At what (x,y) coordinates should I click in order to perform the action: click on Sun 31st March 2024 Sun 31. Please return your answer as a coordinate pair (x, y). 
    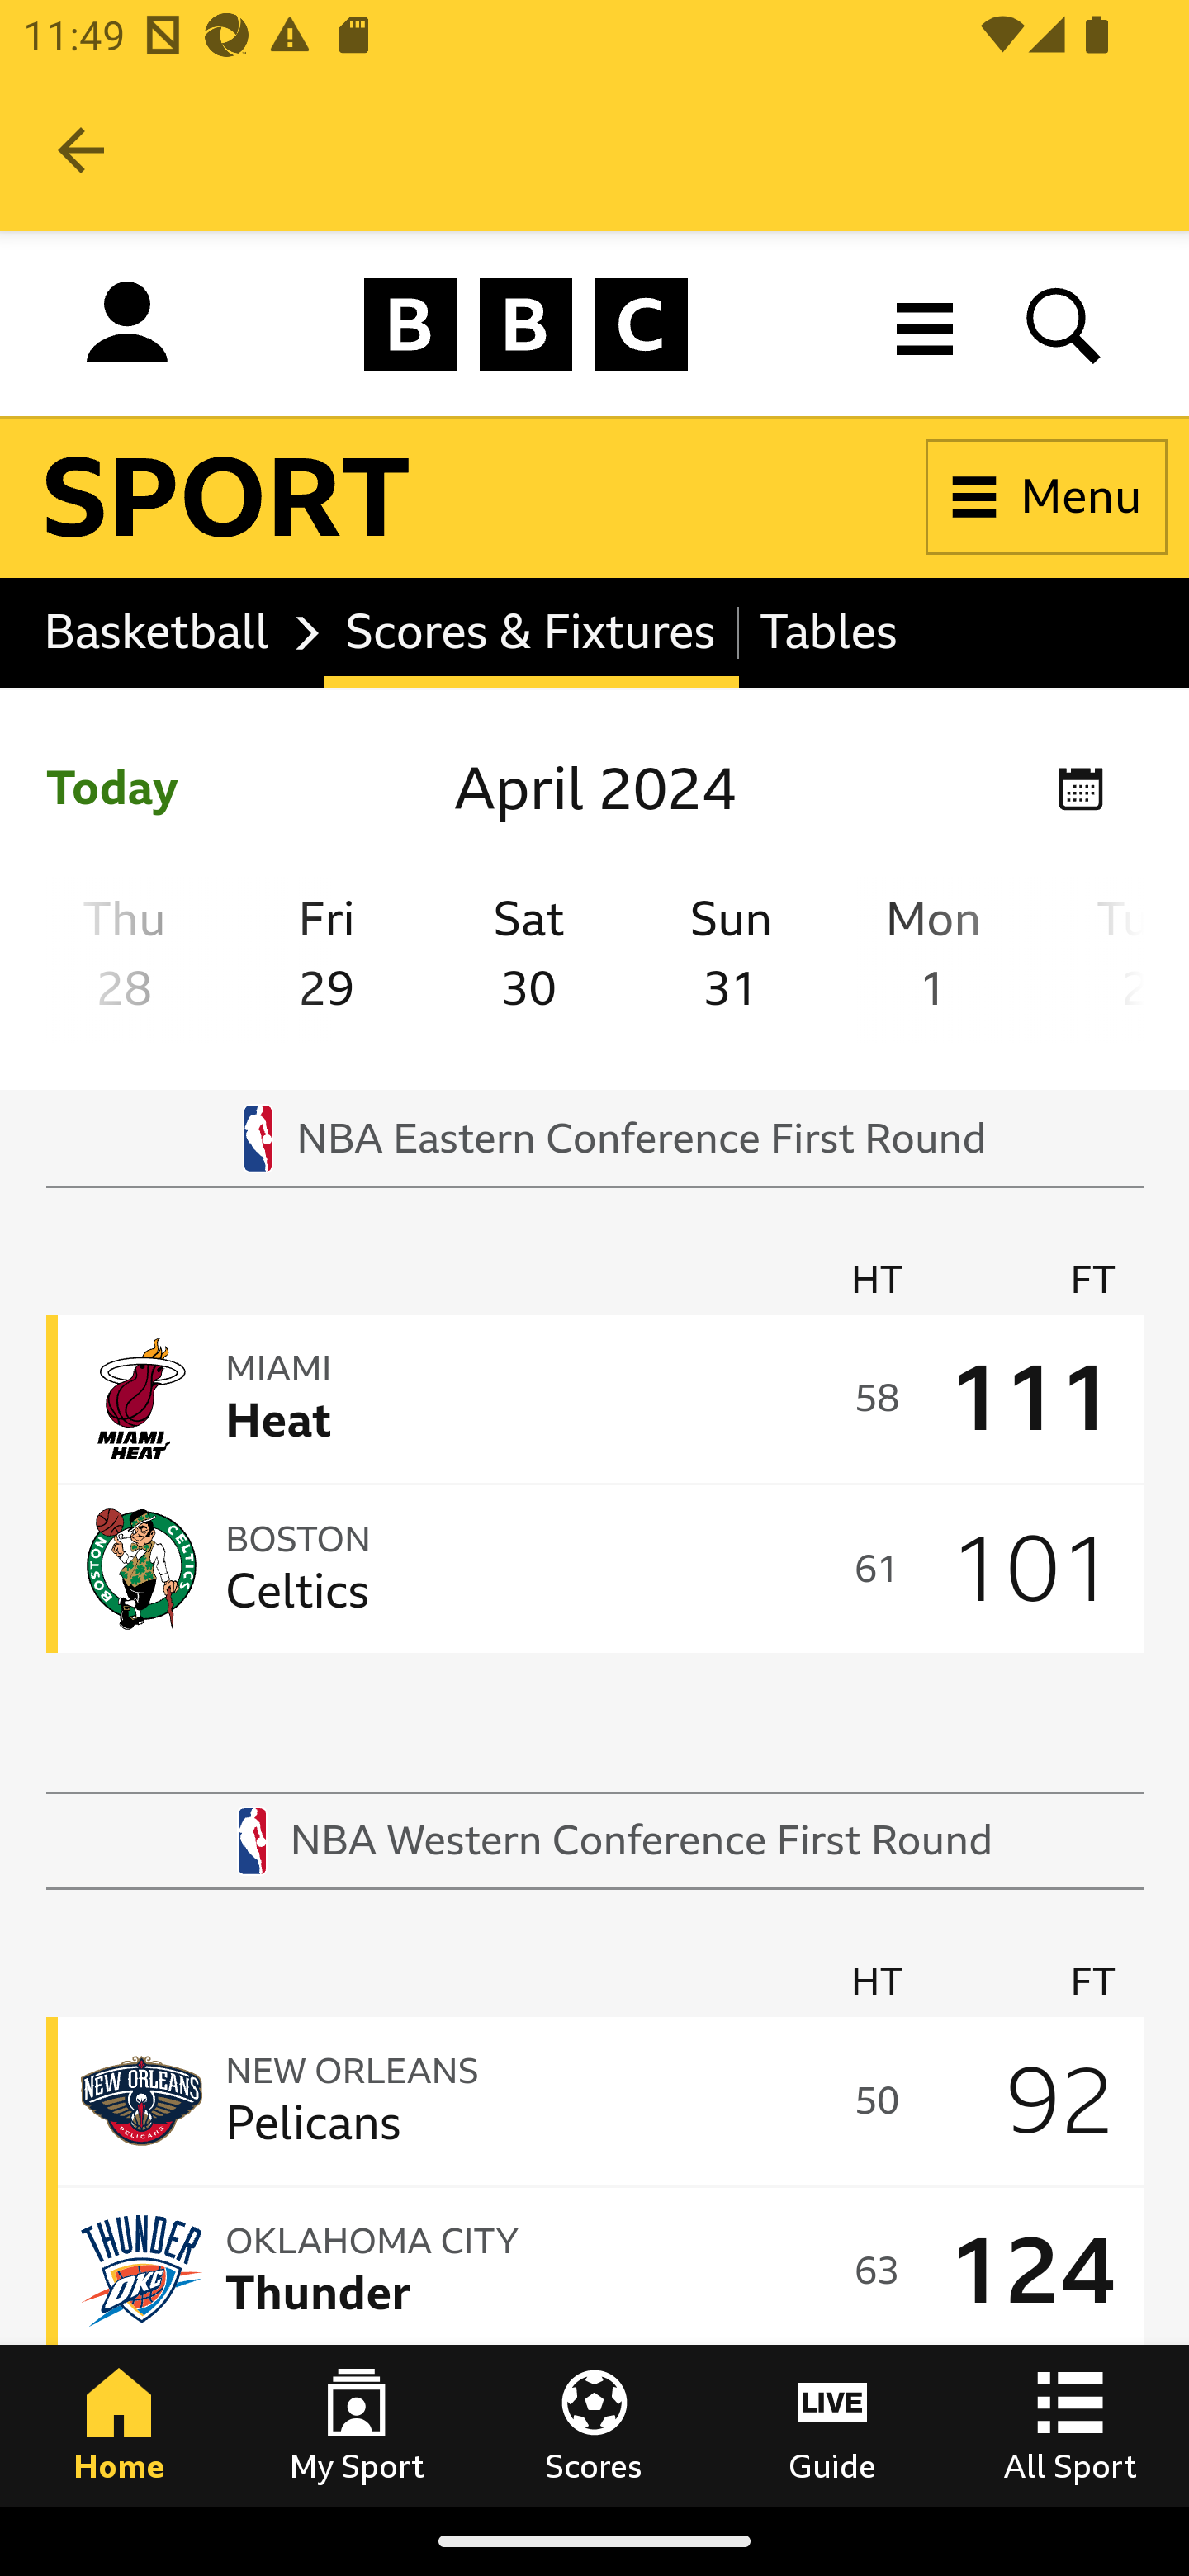
    Looking at the image, I should click on (731, 959).